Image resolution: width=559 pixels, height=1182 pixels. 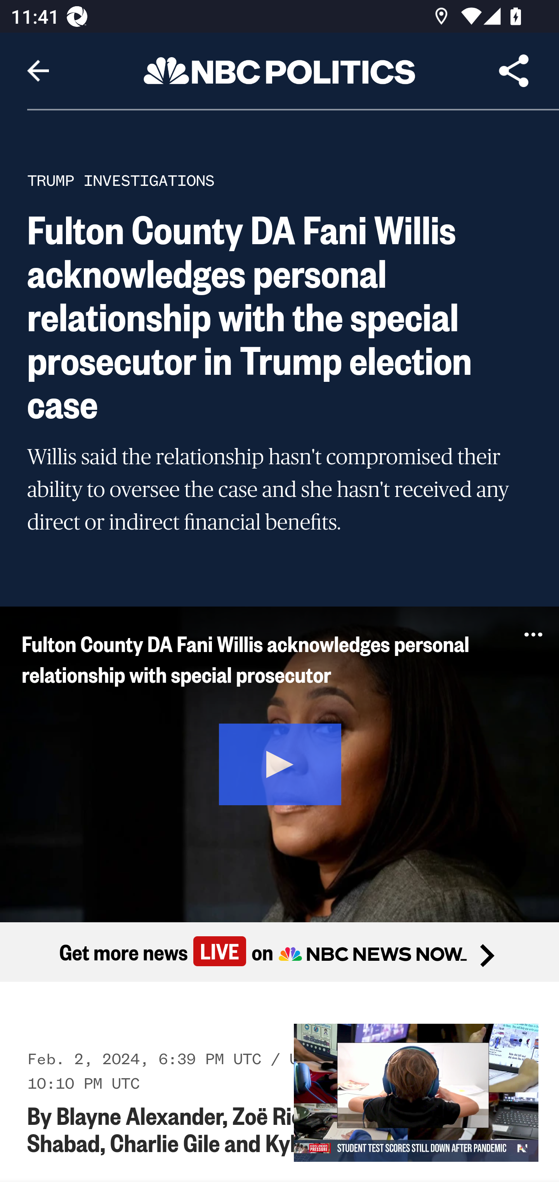 What do you see at coordinates (514, 71) in the screenshot?
I see `Share Article, button` at bounding box center [514, 71].